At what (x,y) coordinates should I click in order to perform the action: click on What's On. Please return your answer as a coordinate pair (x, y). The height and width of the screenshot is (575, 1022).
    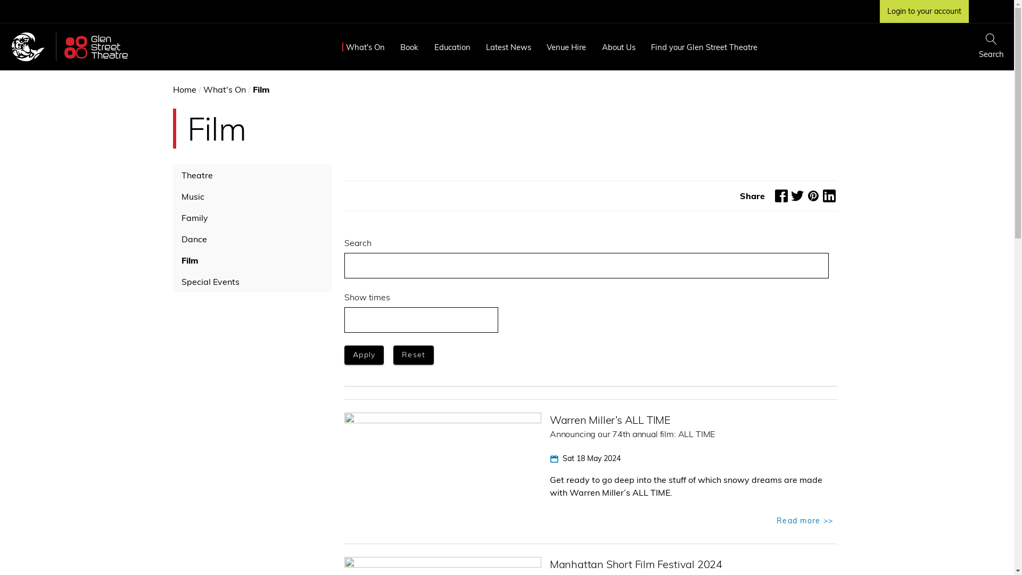
    Looking at the image, I should click on (365, 47).